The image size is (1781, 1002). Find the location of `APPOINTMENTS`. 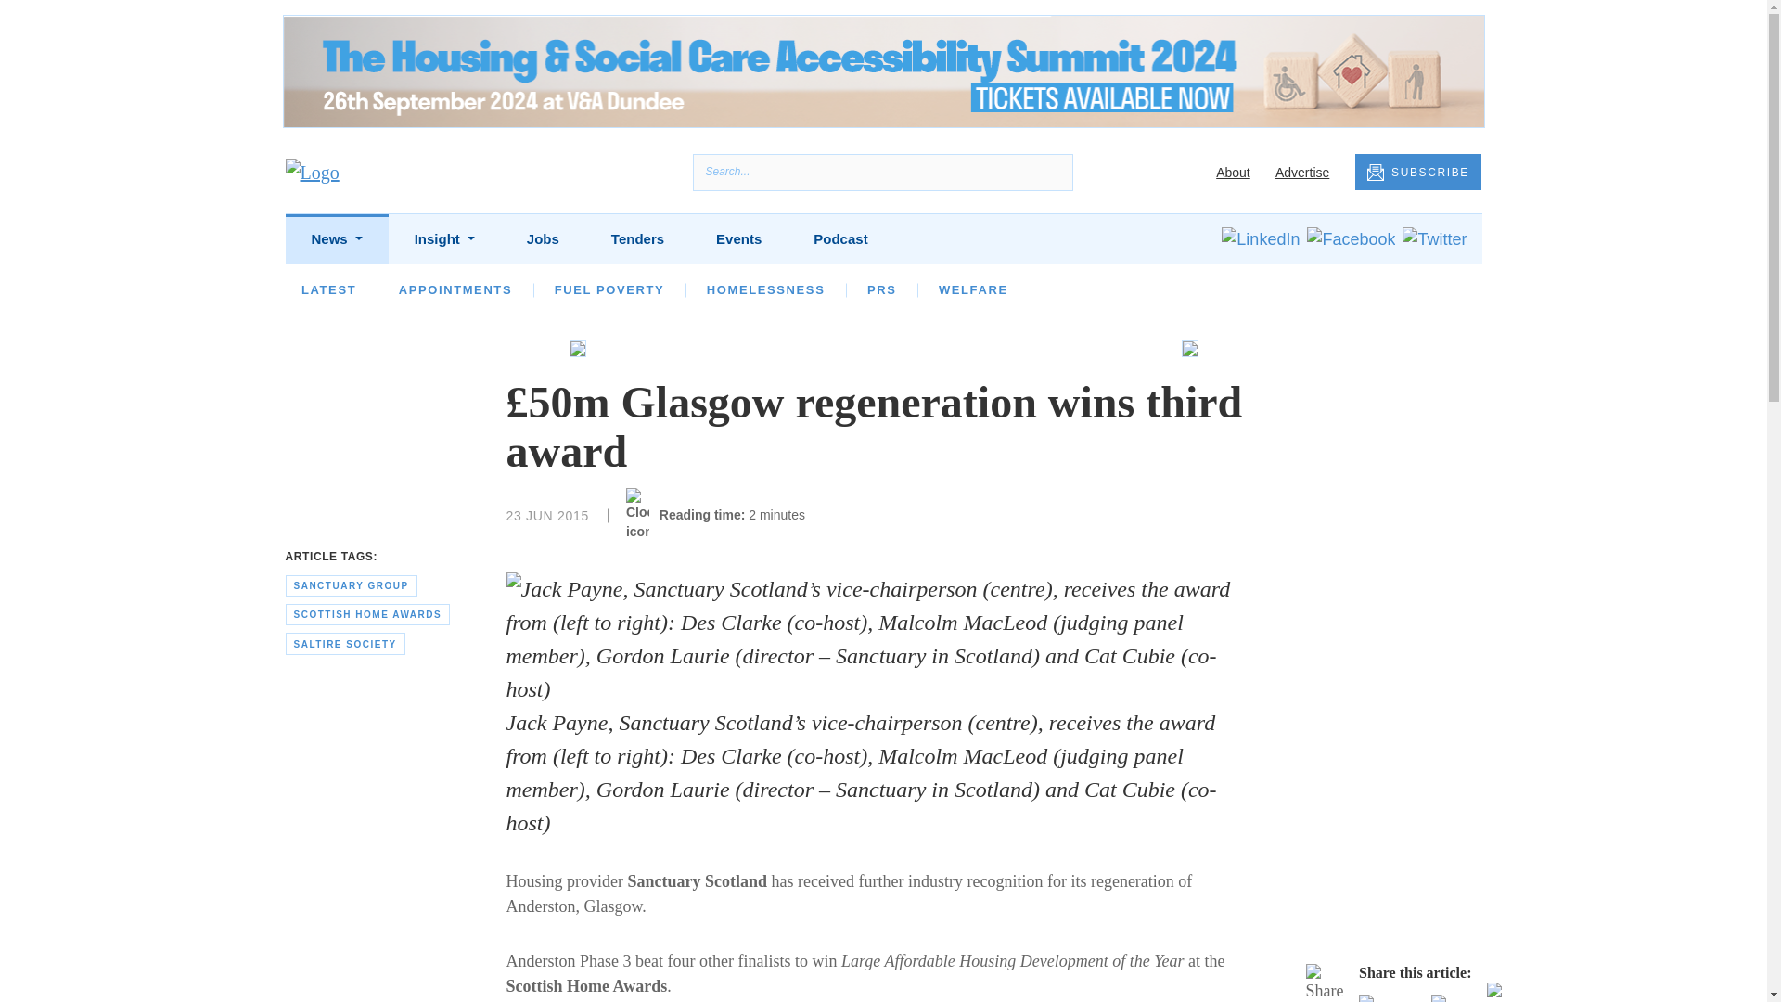

APPOINTMENTS is located at coordinates (455, 289).